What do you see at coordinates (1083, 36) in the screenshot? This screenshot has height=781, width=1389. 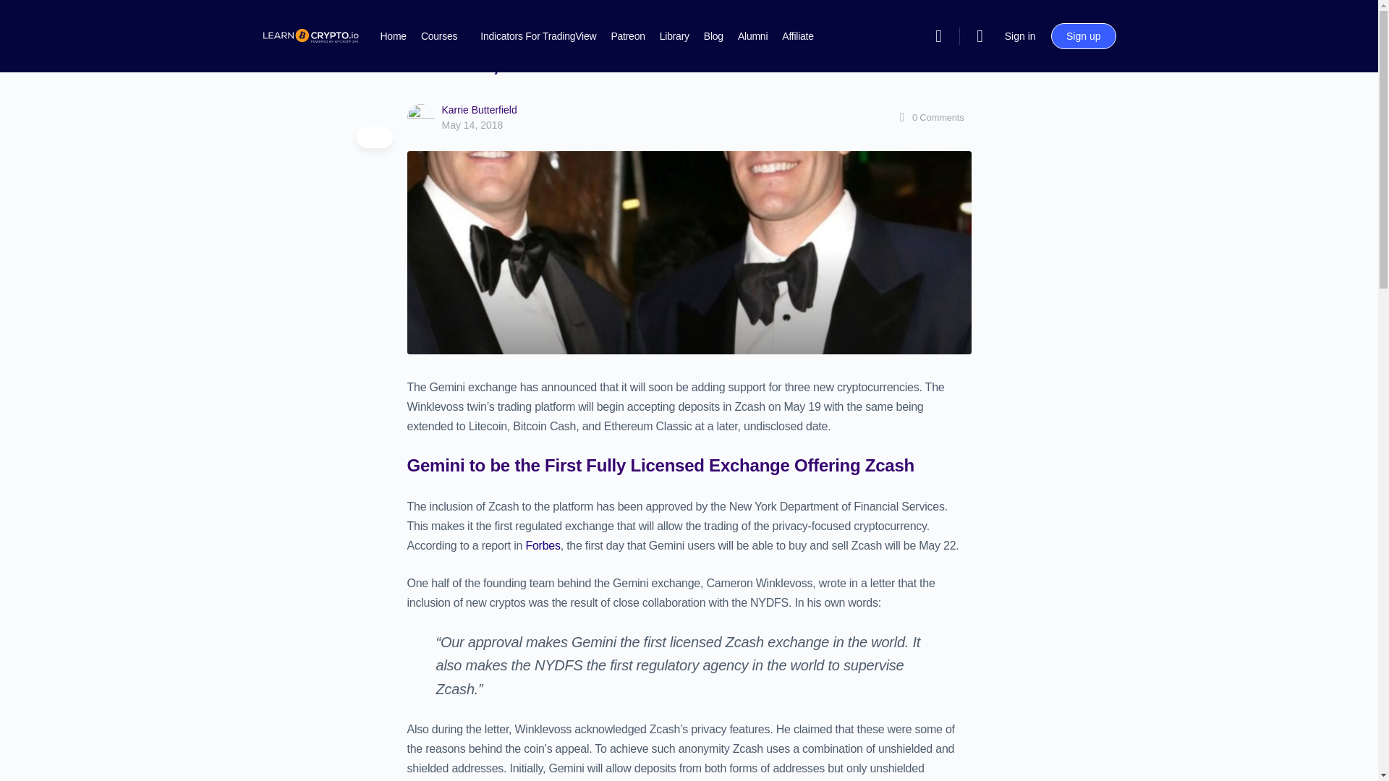 I see `Sign up` at bounding box center [1083, 36].